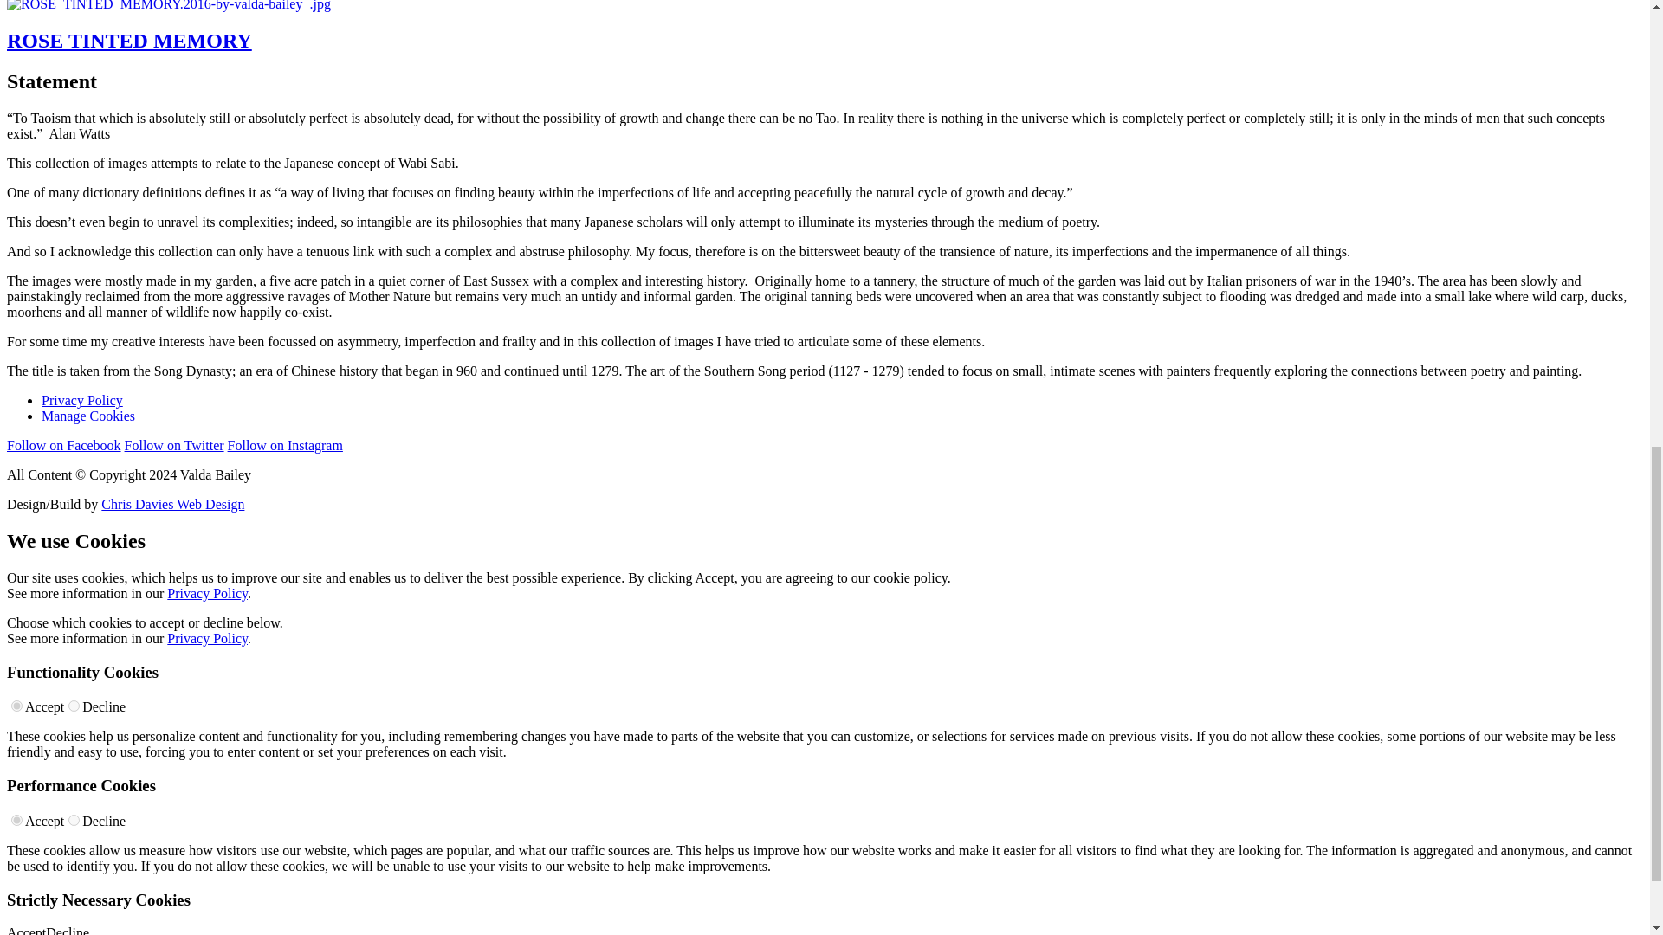 The width and height of the screenshot is (1663, 935). I want to click on y, so click(17, 819).